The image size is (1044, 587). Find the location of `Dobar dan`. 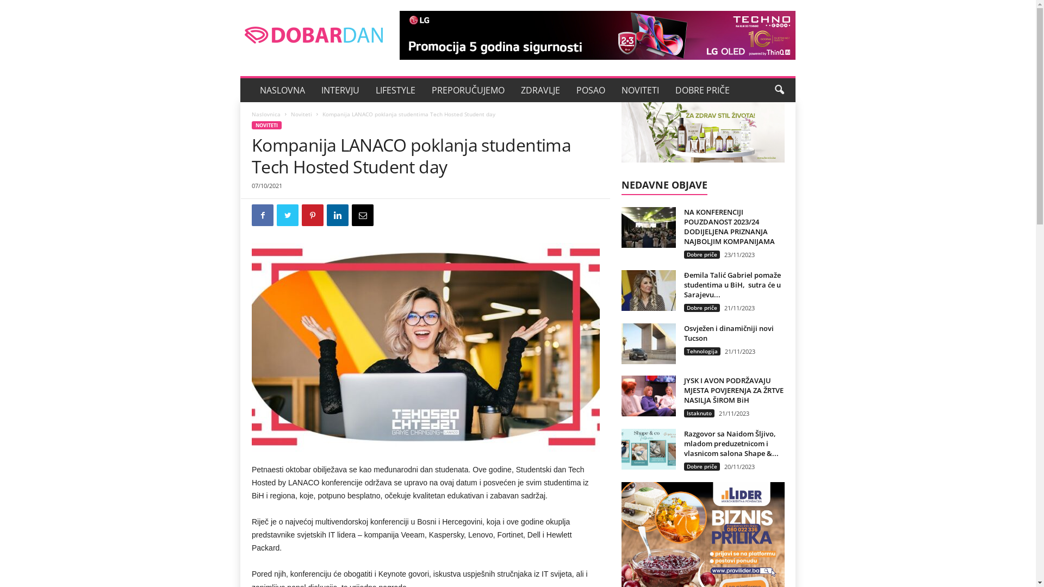

Dobar dan is located at coordinates (314, 35).